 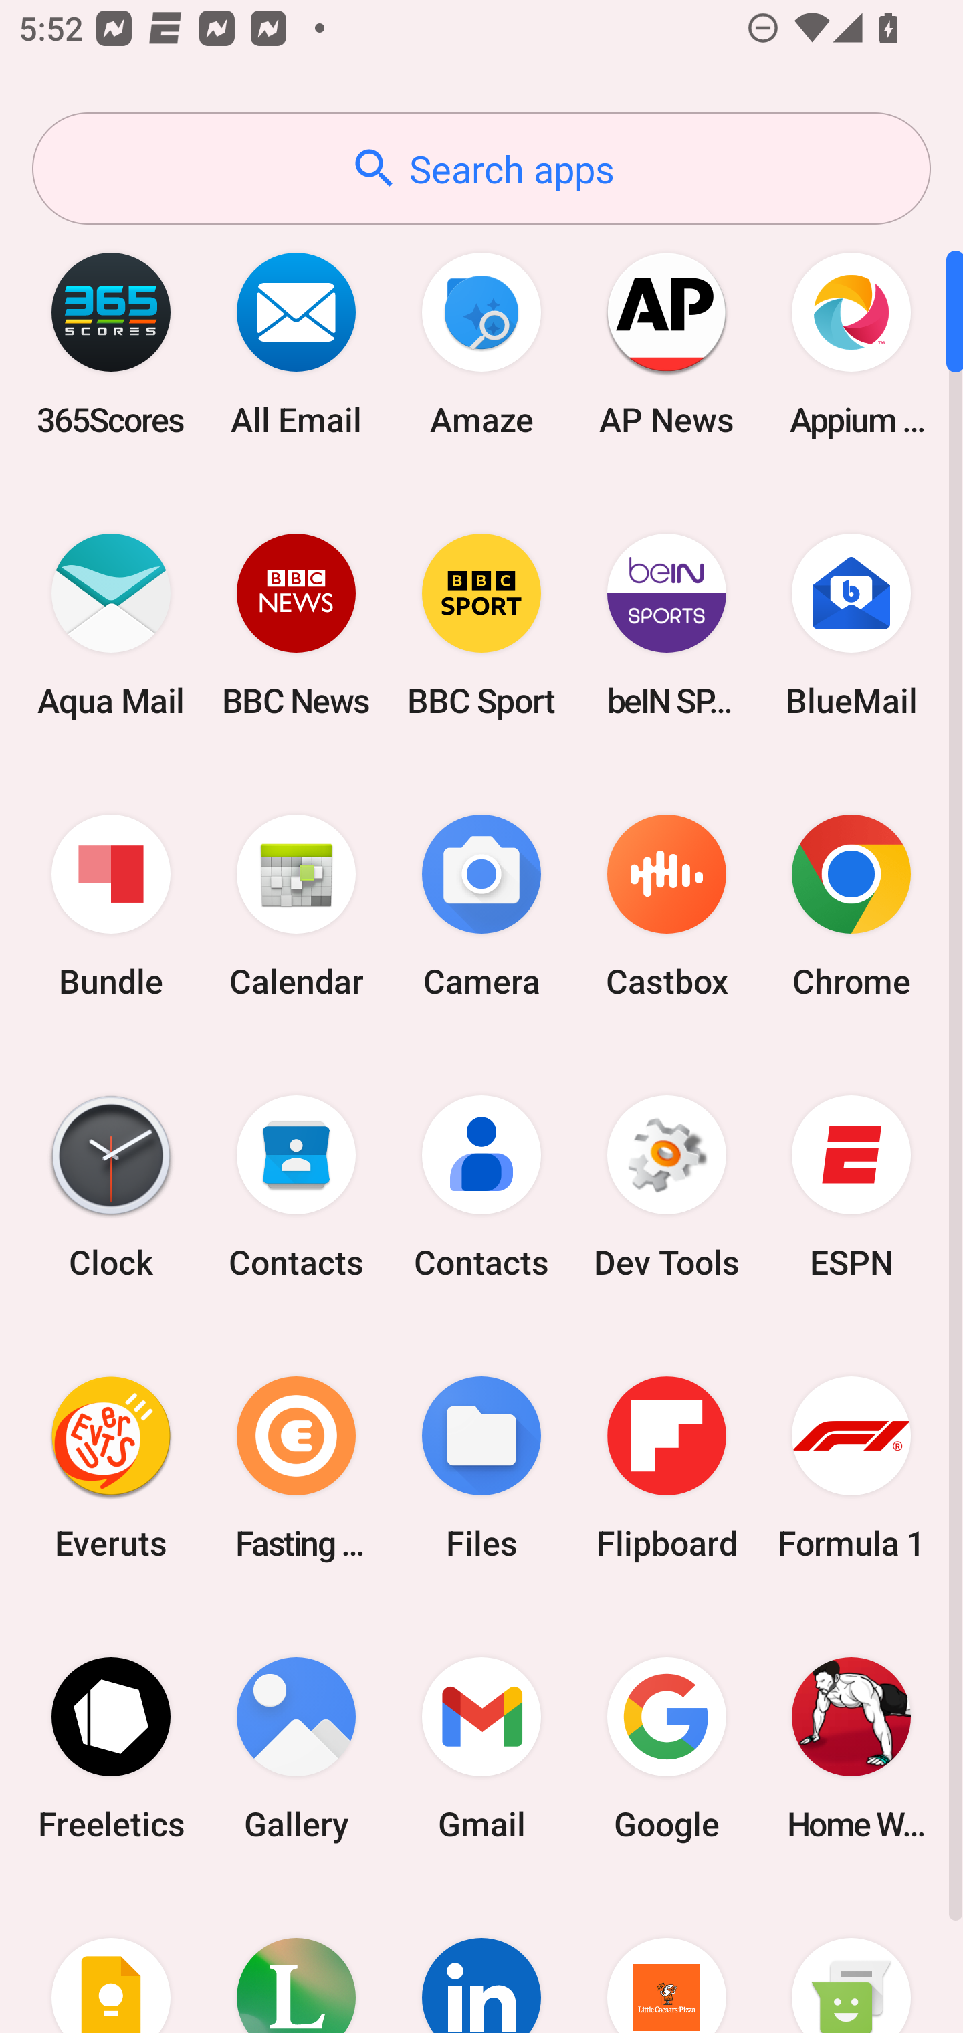 What do you see at coordinates (481, 344) in the screenshot?
I see `Amaze` at bounding box center [481, 344].